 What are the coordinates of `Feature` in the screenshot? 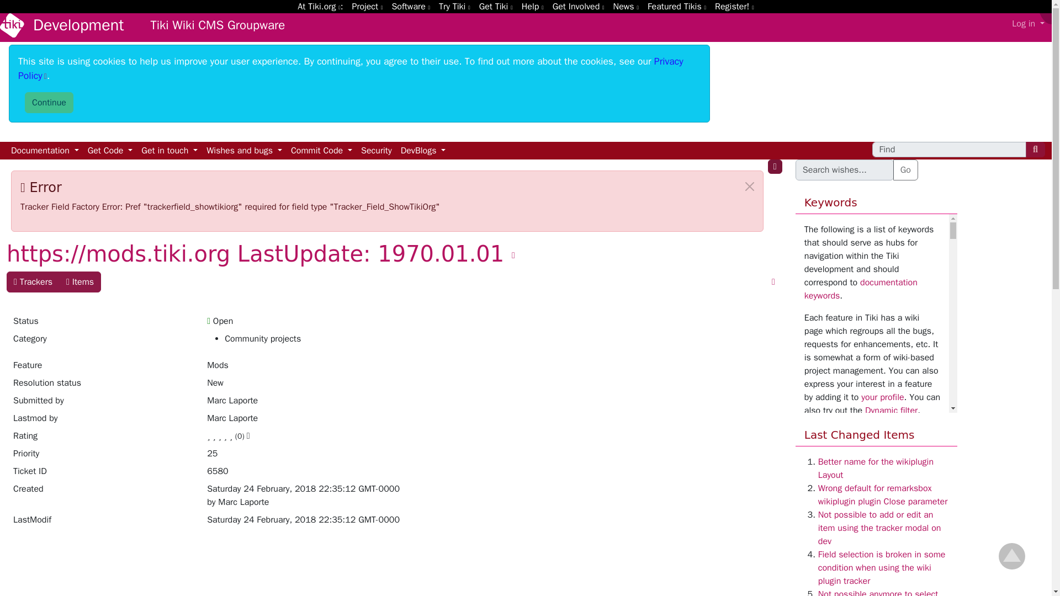 It's located at (103, 368).